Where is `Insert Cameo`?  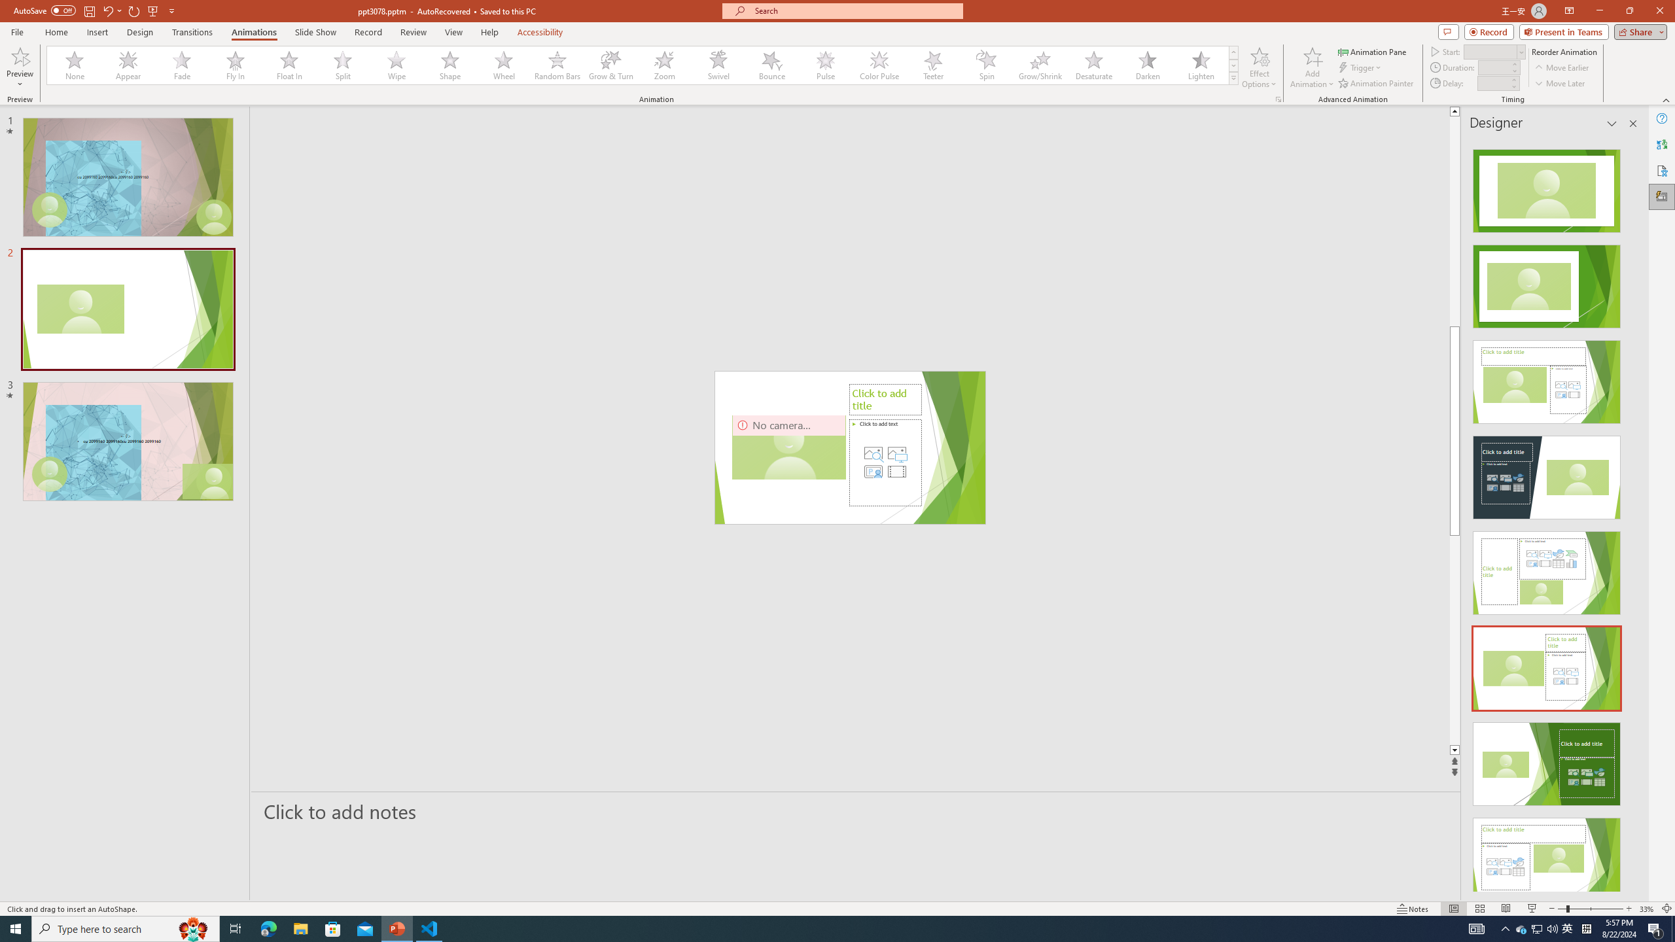 Insert Cameo is located at coordinates (873, 471).